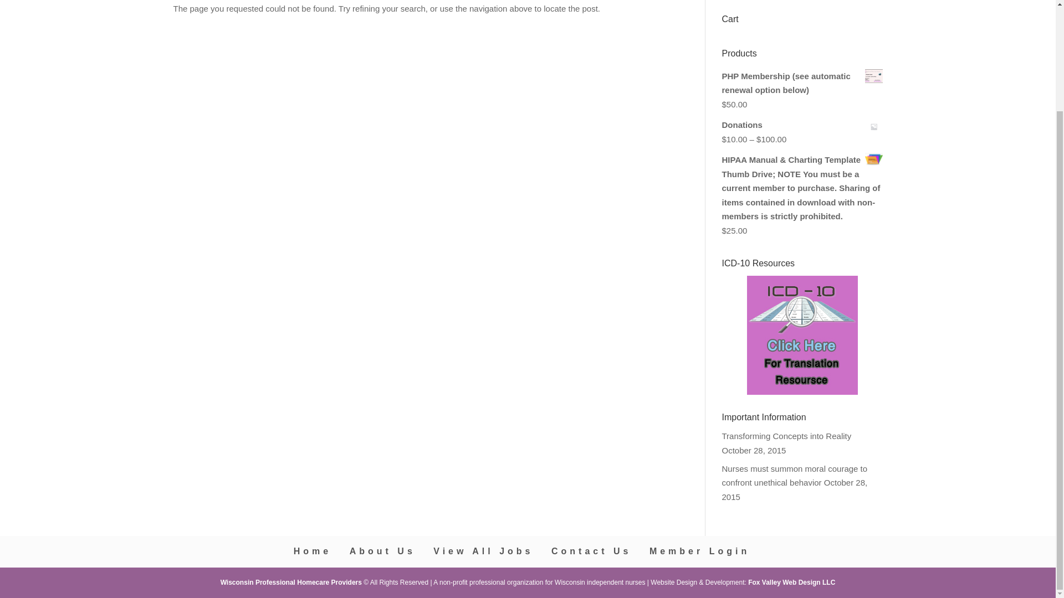 This screenshot has height=598, width=1064. Describe the element at coordinates (801, 334) in the screenshot. I see `ICD-10 Resources` at that location.